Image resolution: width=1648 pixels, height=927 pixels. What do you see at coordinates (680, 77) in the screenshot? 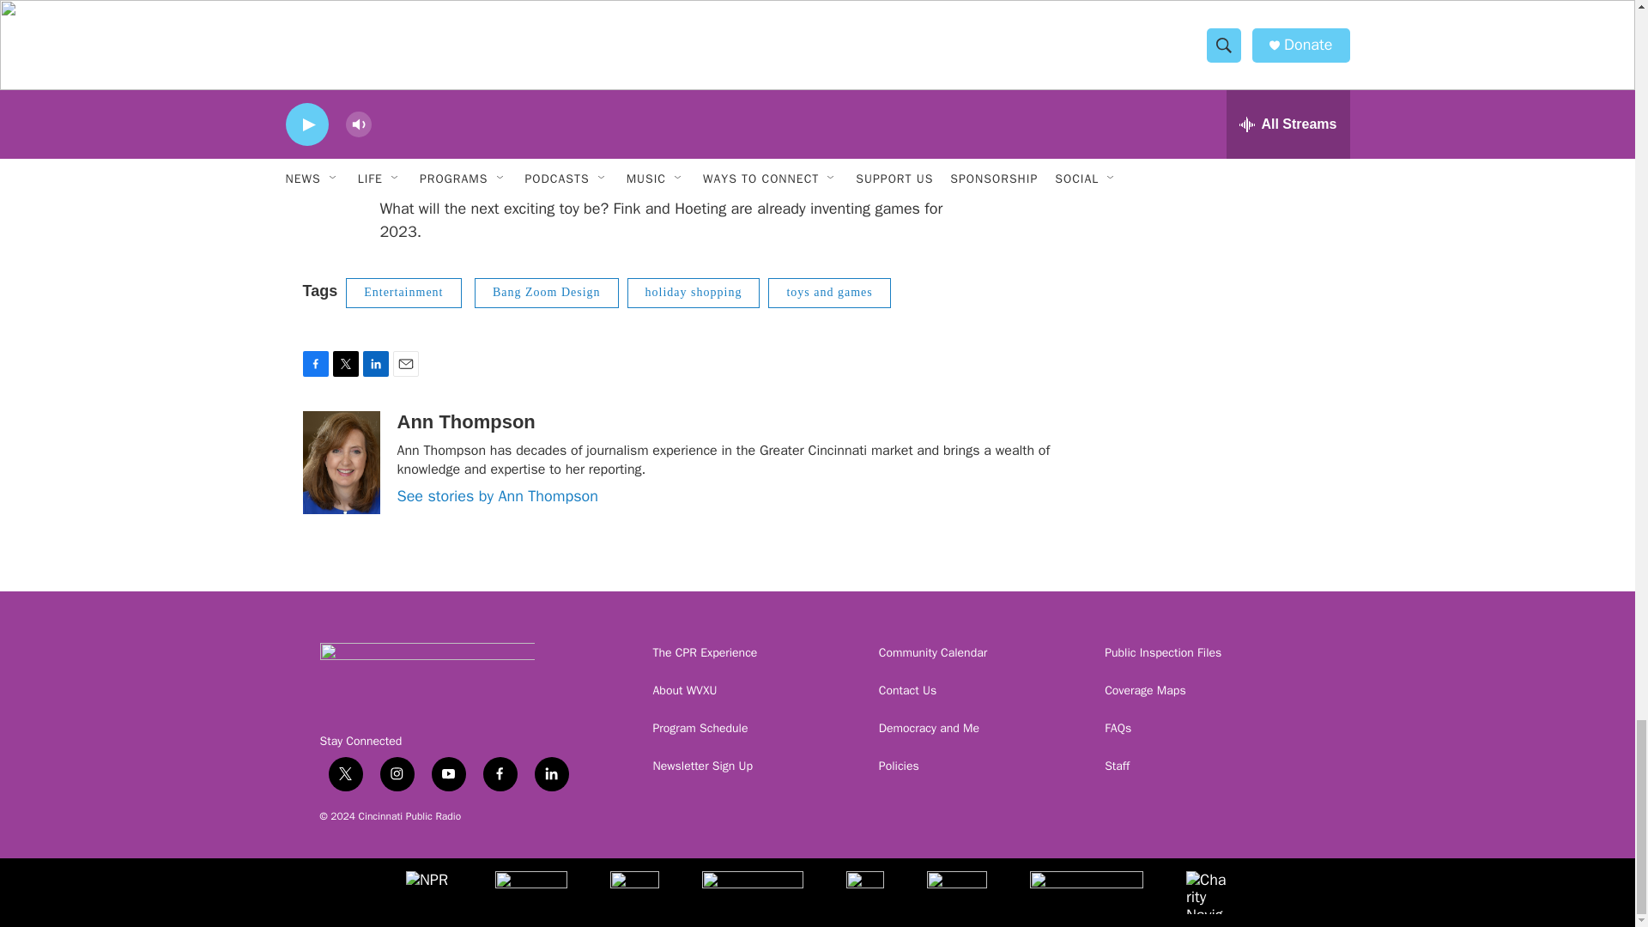
I see `Crossed Signals Electronic Game - Smyths Toys` at bounding box center [680, 77].